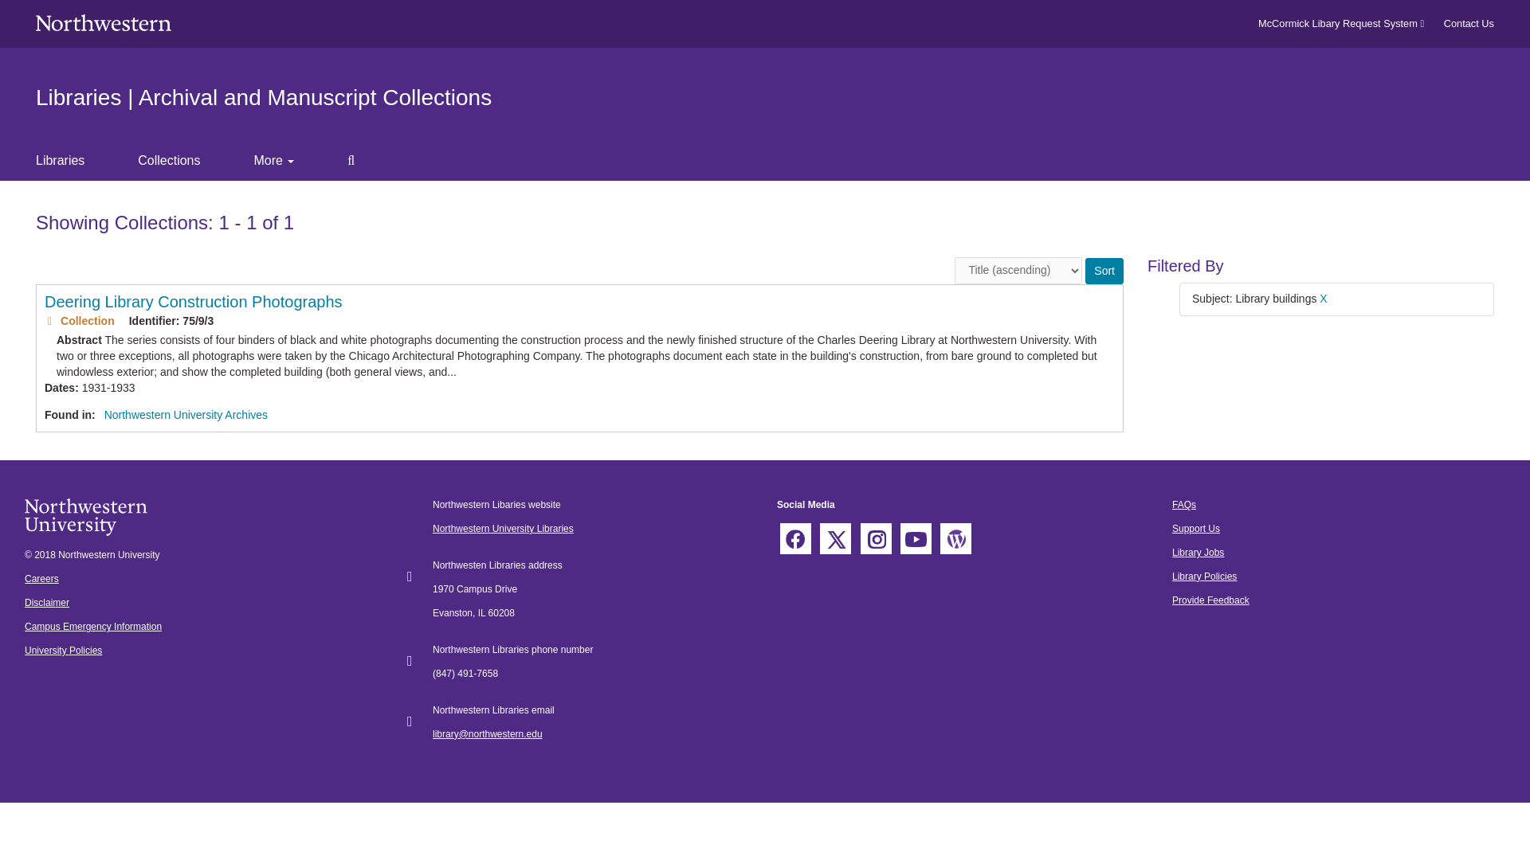 The height and width of the screenshot is (860, 1530). What do you see at coordinates (186, 415) in the screenshot?
I see `Northwestern University Archives` at bounding box center [186, 415].